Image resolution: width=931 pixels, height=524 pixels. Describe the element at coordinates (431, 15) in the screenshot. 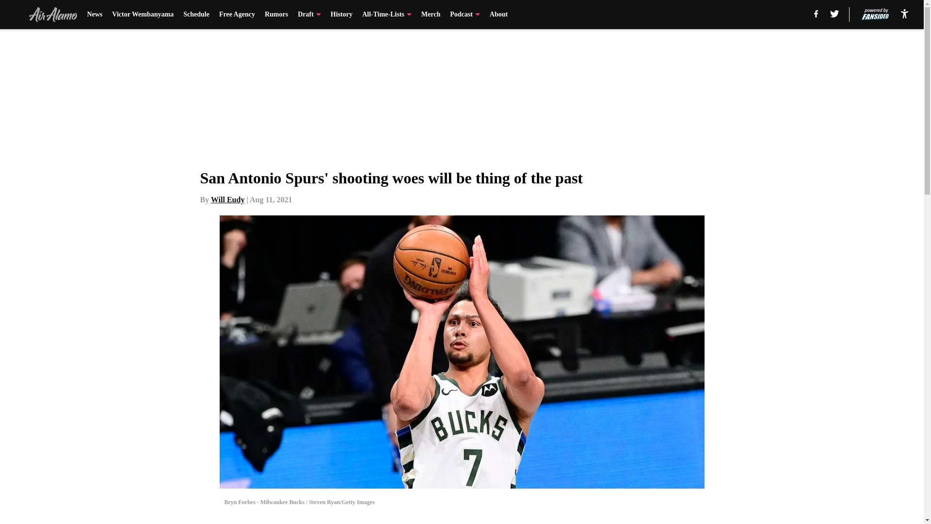

I see `Merch` at that location.